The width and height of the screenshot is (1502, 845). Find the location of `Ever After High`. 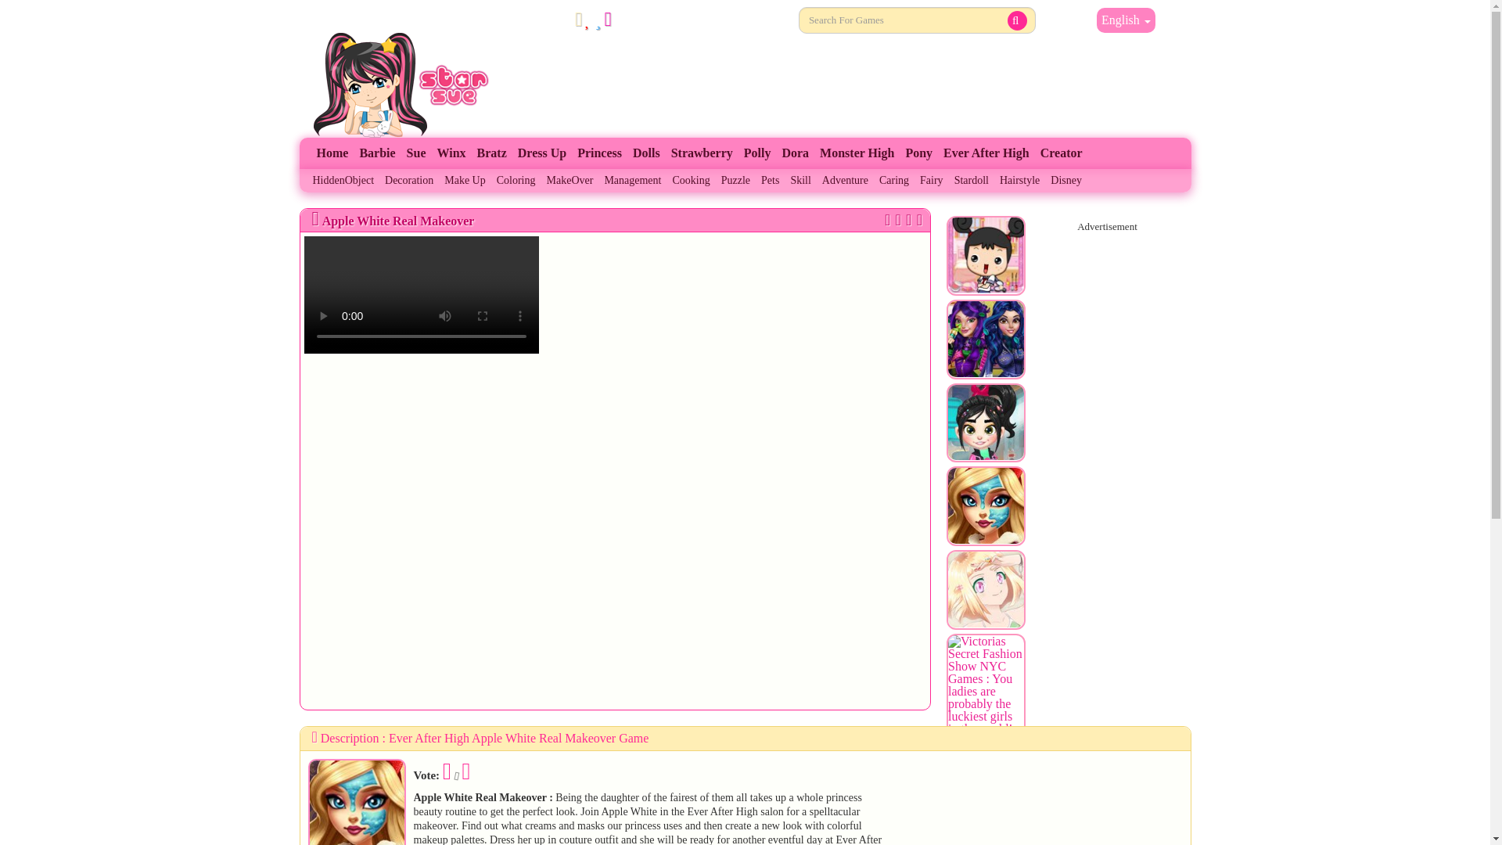

Ever After High is located at coordinates (986, 153).